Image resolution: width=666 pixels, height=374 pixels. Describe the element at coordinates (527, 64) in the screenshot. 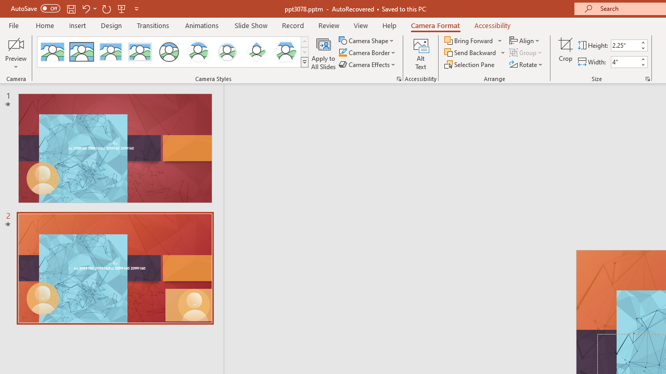

I see `Rotate` at that location.